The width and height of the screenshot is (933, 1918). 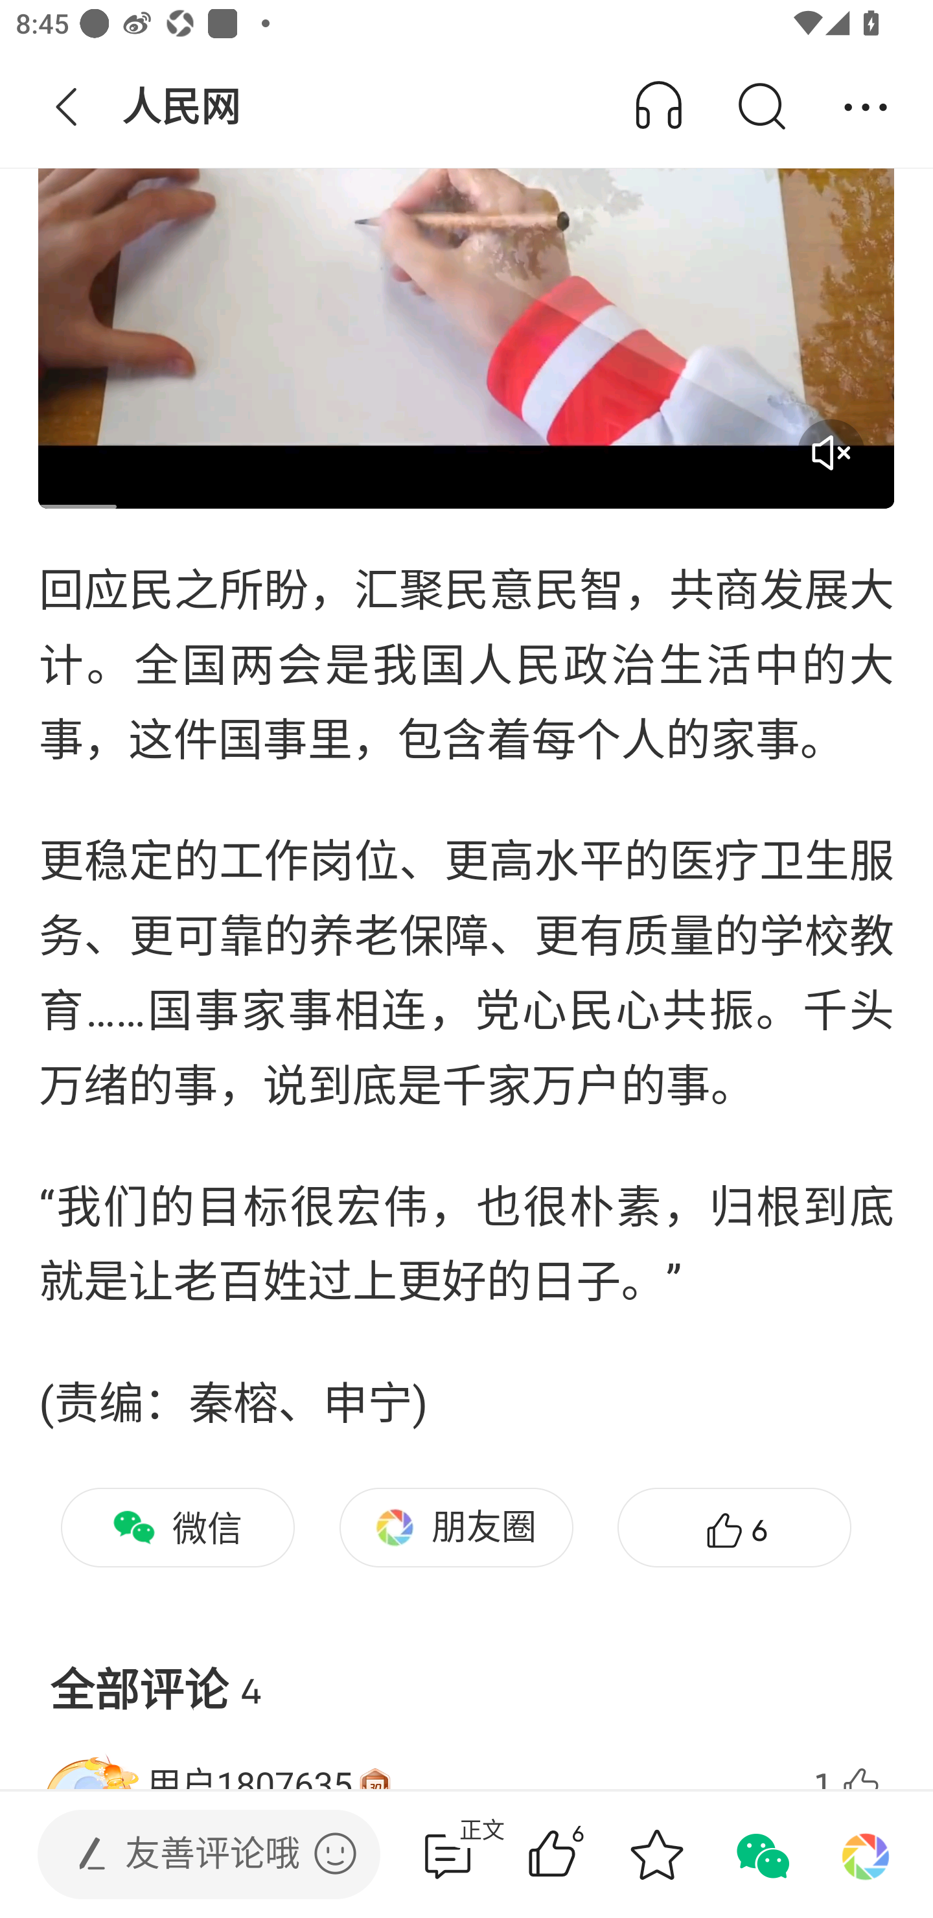 What do you see at coordinates (656, 1854) in the screenshot?
I see `收藏 ` at bounding box center [656, 1854].